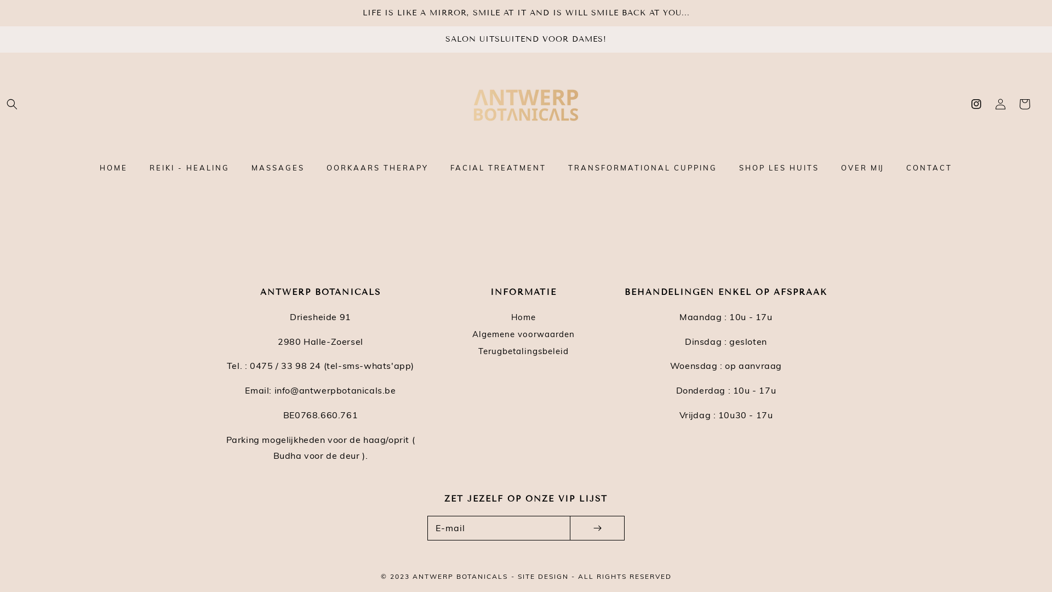  What do you see at coordinates (523, 351) in the screenshot?
I see `Terugbetalingsbeleid` at bounding box center [523, 351].